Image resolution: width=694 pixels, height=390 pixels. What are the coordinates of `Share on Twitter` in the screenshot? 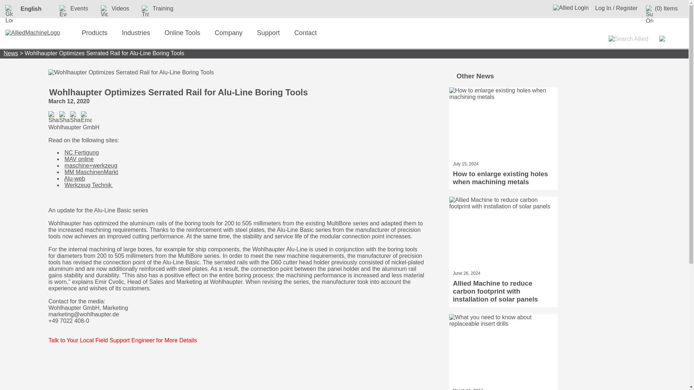 It's located at (64, 116).